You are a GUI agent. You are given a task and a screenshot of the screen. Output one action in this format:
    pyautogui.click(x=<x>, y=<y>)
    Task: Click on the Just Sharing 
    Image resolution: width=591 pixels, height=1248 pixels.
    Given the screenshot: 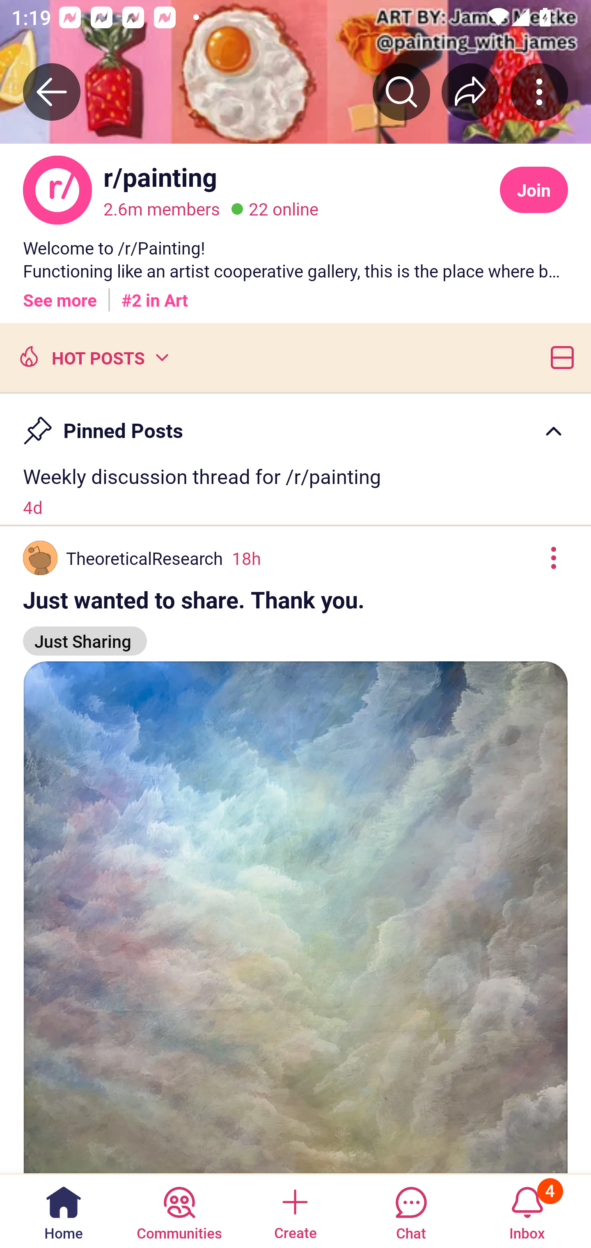 What is the action you would take?
    pyautogui.click(x=85, y=634)
    